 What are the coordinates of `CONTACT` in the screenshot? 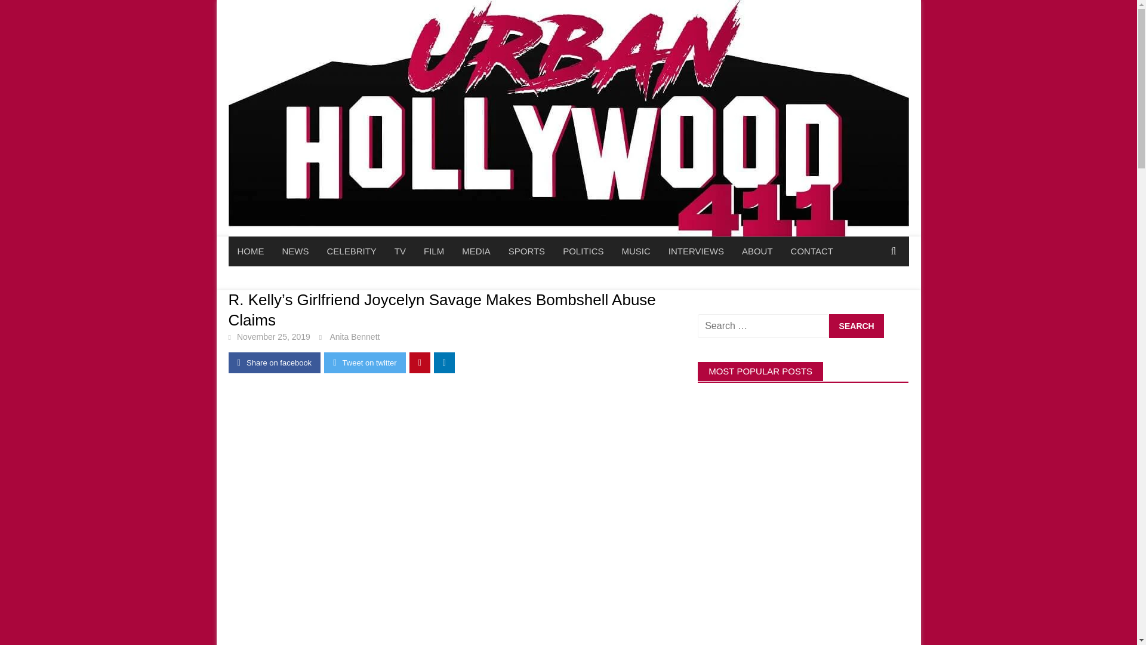 It's located at (812, 251).